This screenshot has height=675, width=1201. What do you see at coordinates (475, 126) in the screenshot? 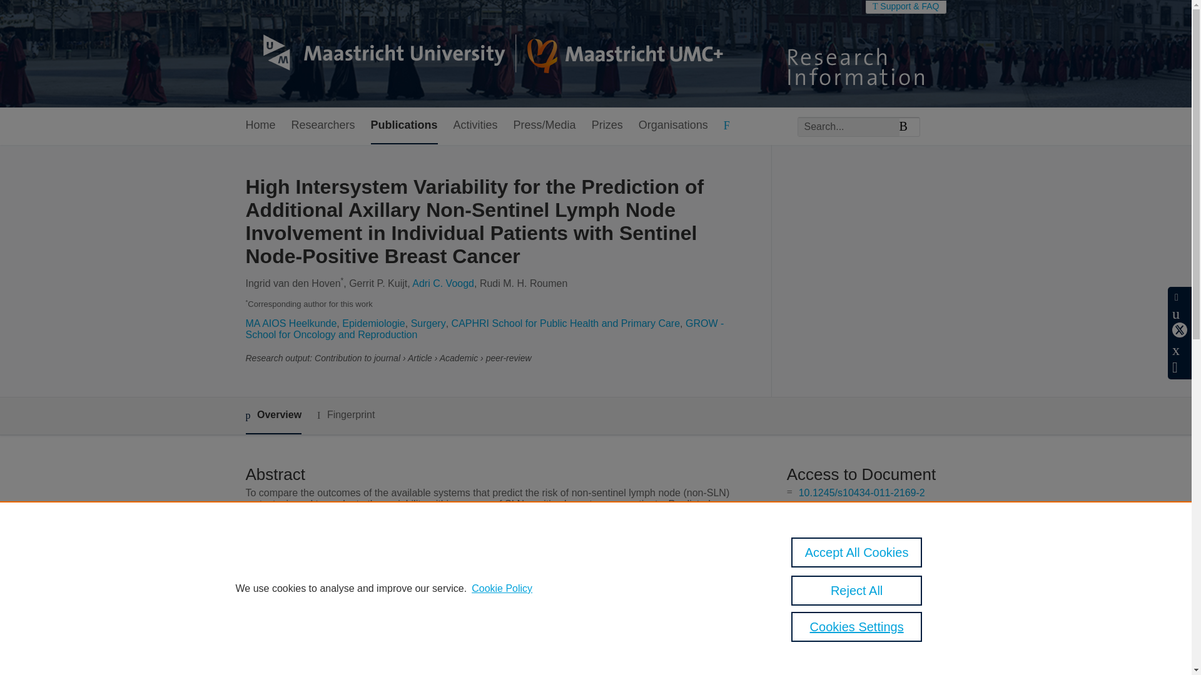
I see `Activities` at bounding box center [475, 126].